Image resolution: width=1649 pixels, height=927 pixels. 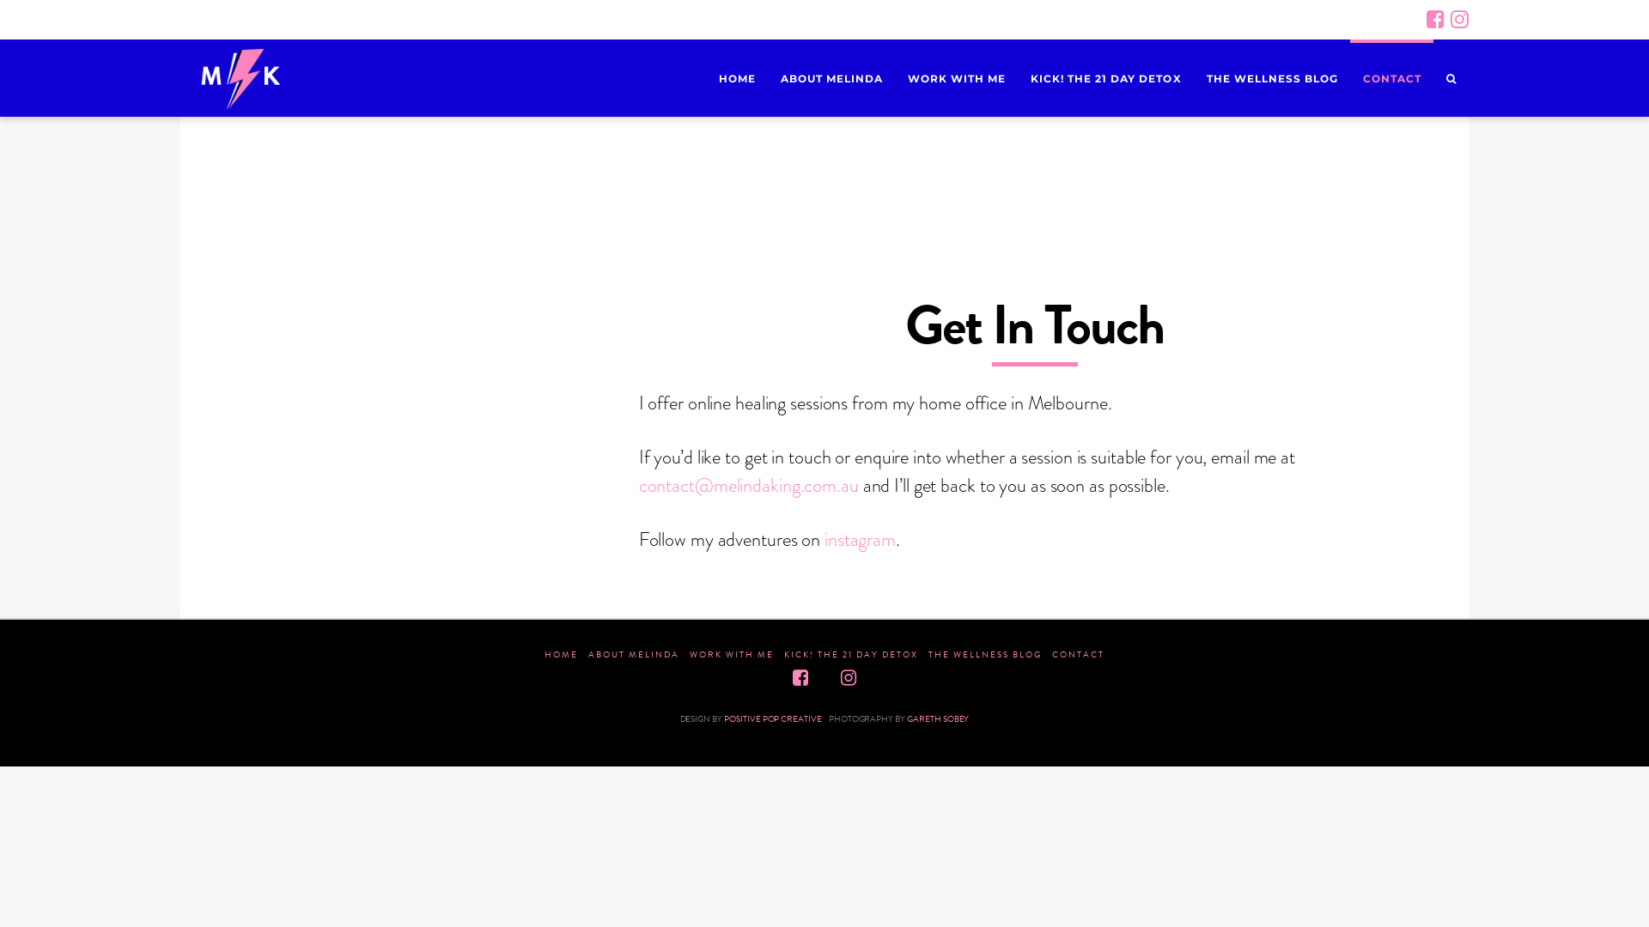 What do you see at coordinates (851, 654) in the screenshot?
I see `KICK! THE 21 DAY DETOX` at bounding box center [851, 654].